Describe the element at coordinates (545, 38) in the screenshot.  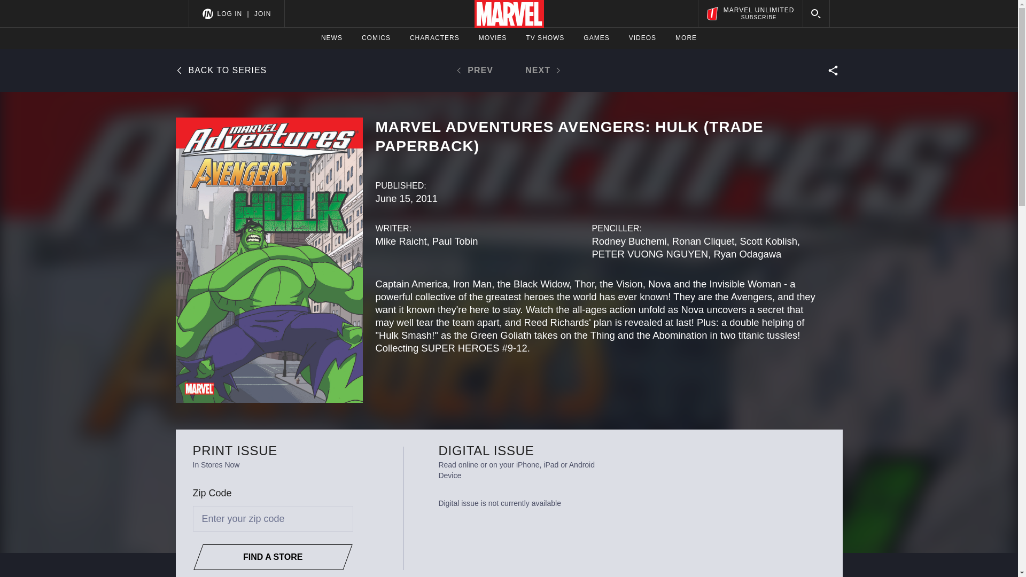
I see `TV SHOWS` at that location.